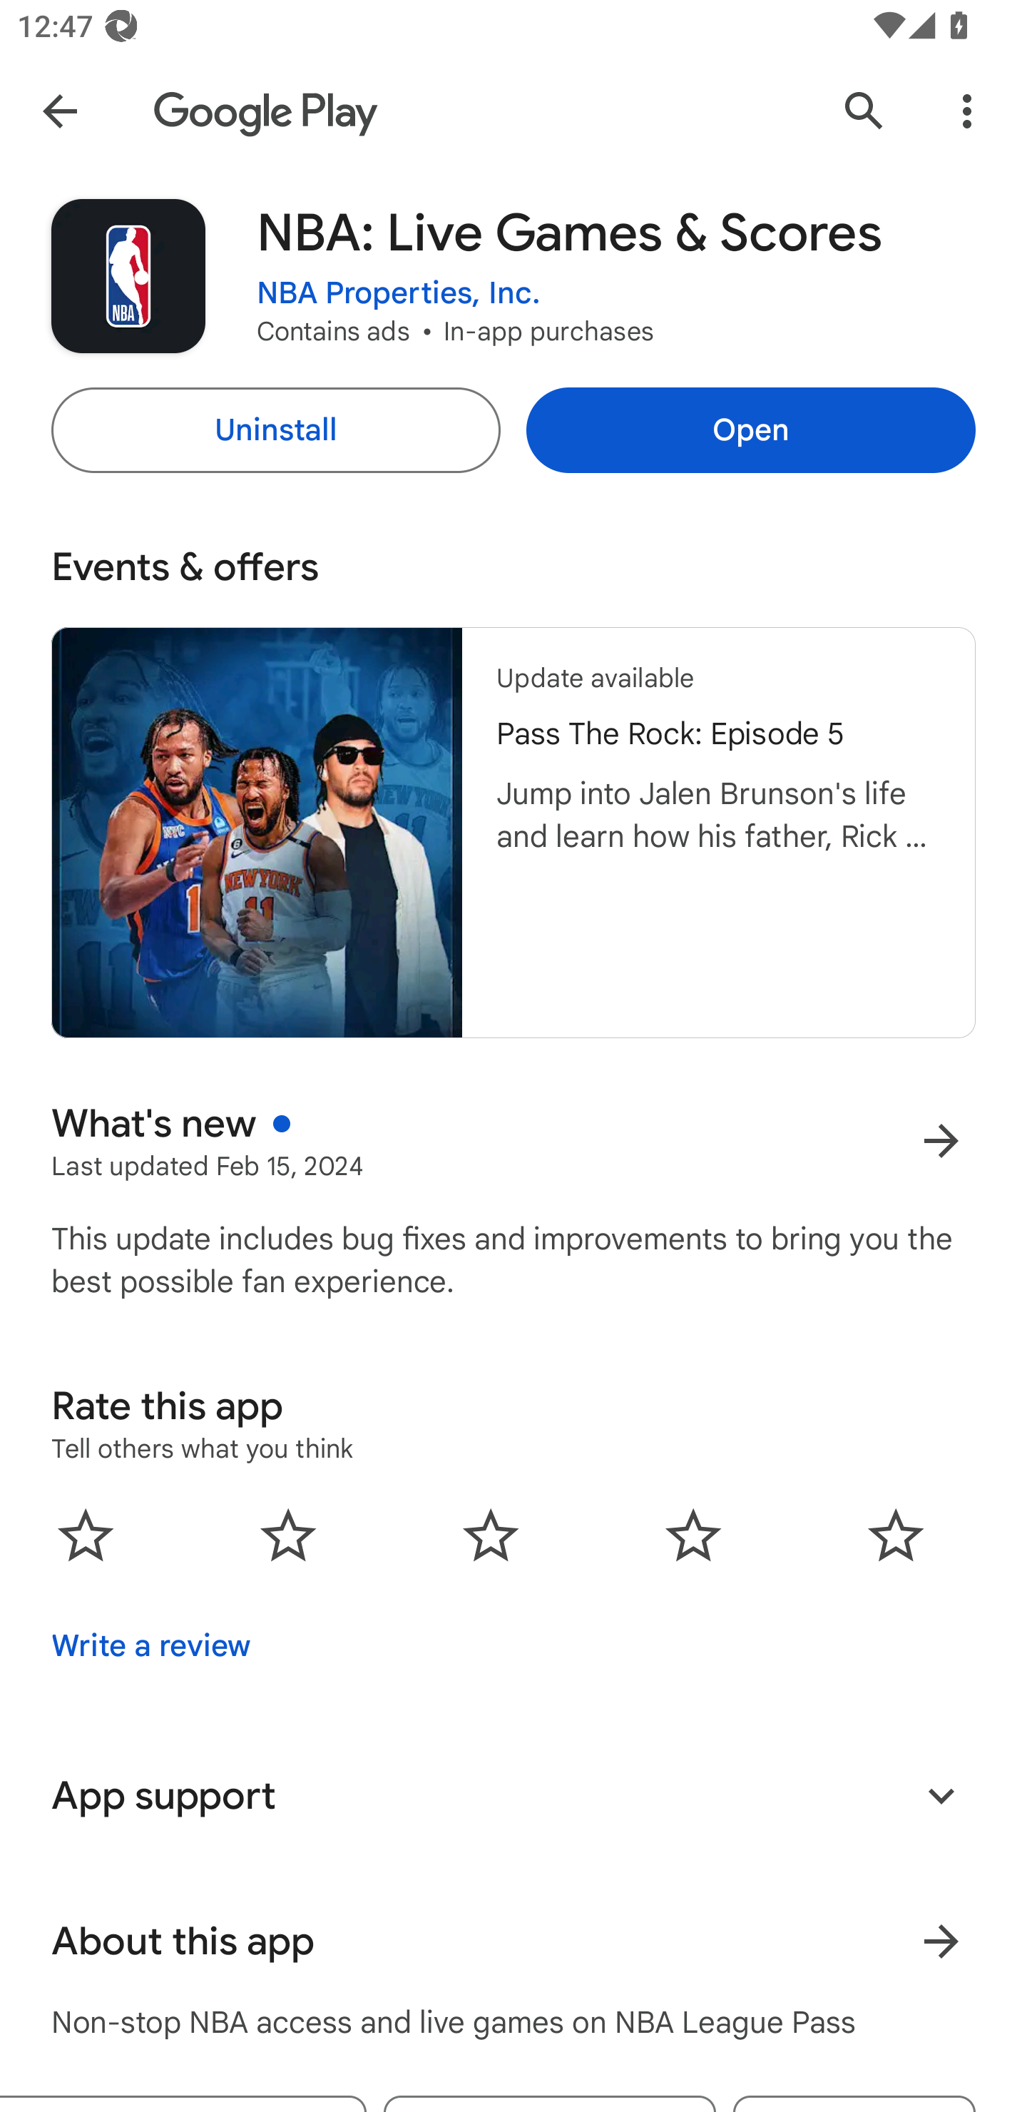 The width and height of the screenshot is (1027, 2112). I want to click on 0.0, so click(491, 1534).